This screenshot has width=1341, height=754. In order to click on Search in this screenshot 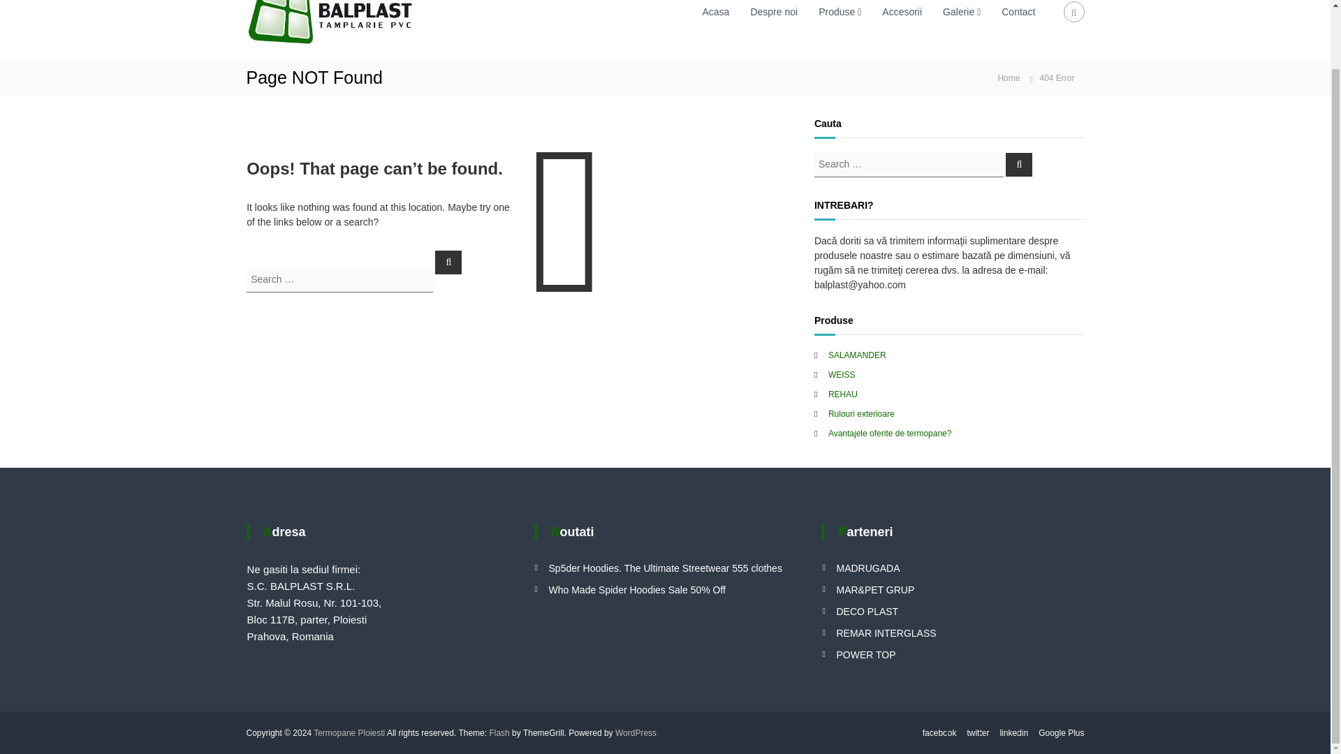, I will do `click(1019, 163)`.